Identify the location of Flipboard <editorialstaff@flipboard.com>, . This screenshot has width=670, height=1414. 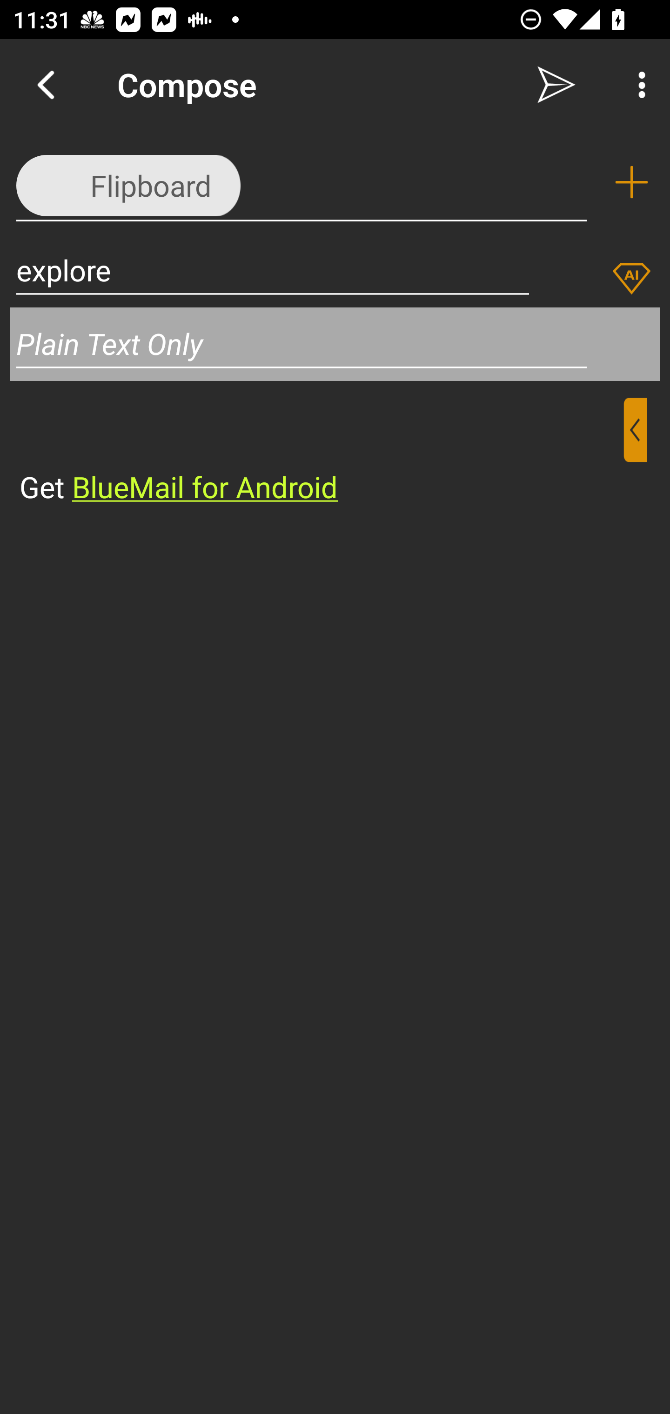
(301, 181).